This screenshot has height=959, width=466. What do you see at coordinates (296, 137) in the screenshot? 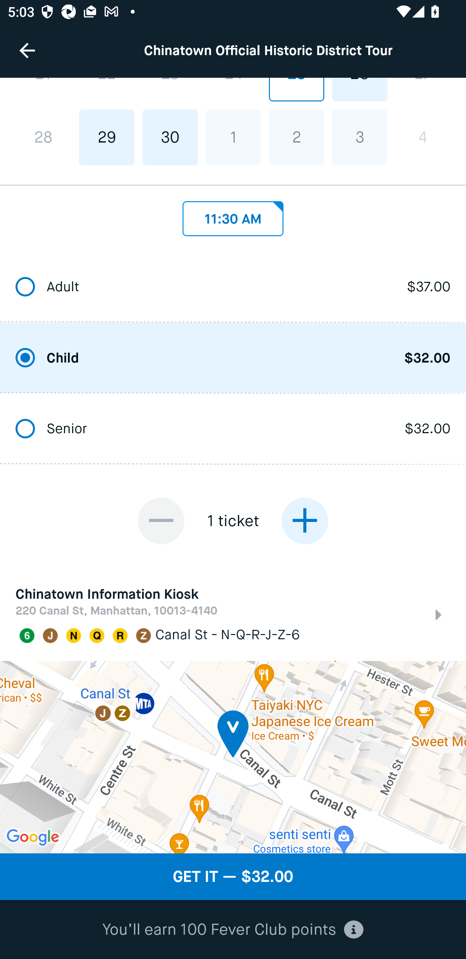
I see `2` at bounding box center [296, 137].